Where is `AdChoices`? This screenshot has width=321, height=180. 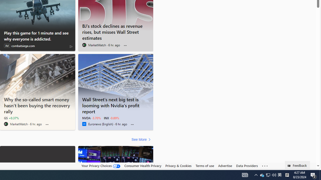
AdChoices is located at coordinates (71, 46).